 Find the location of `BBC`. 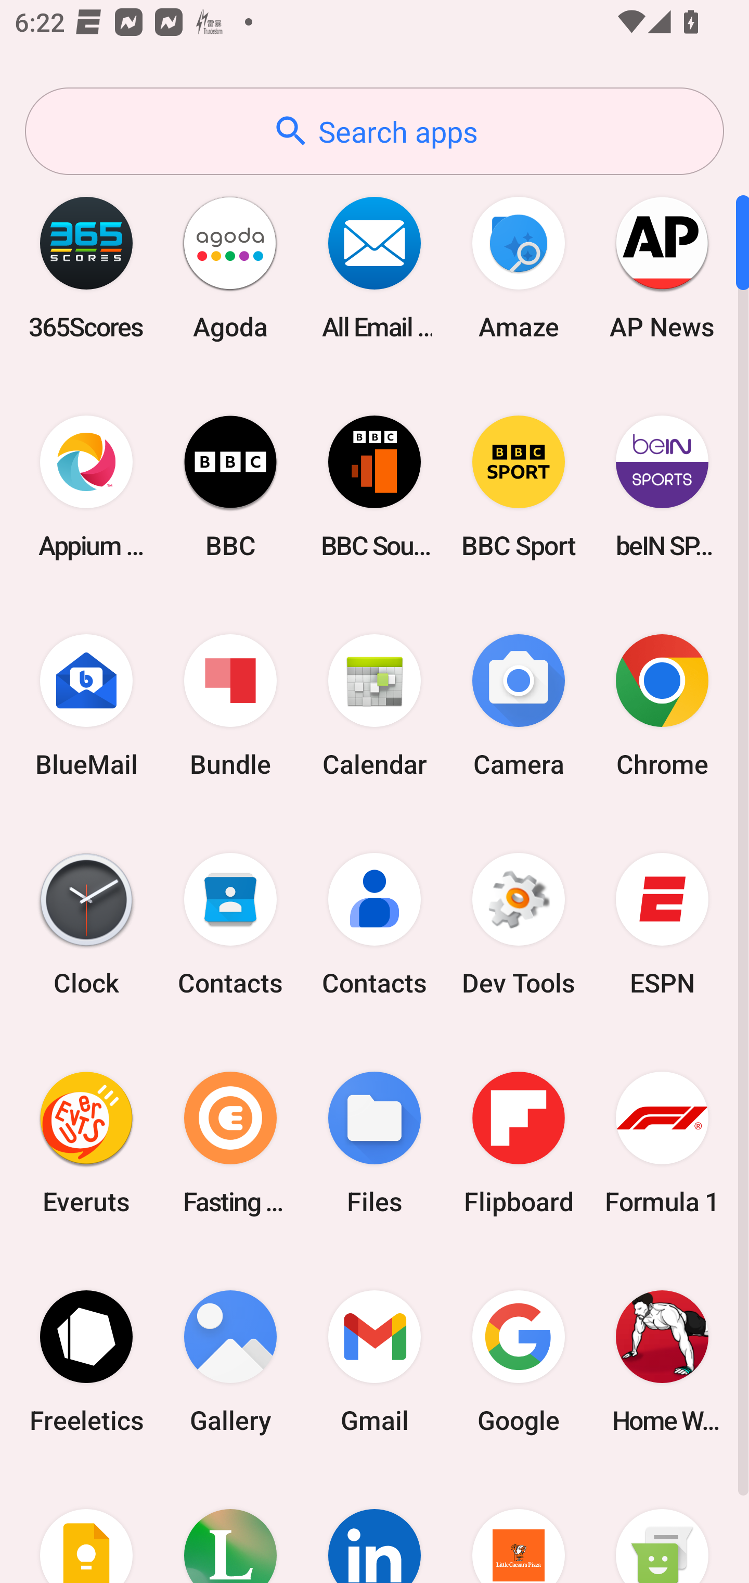

BBC is located at coordinates (230, 486).